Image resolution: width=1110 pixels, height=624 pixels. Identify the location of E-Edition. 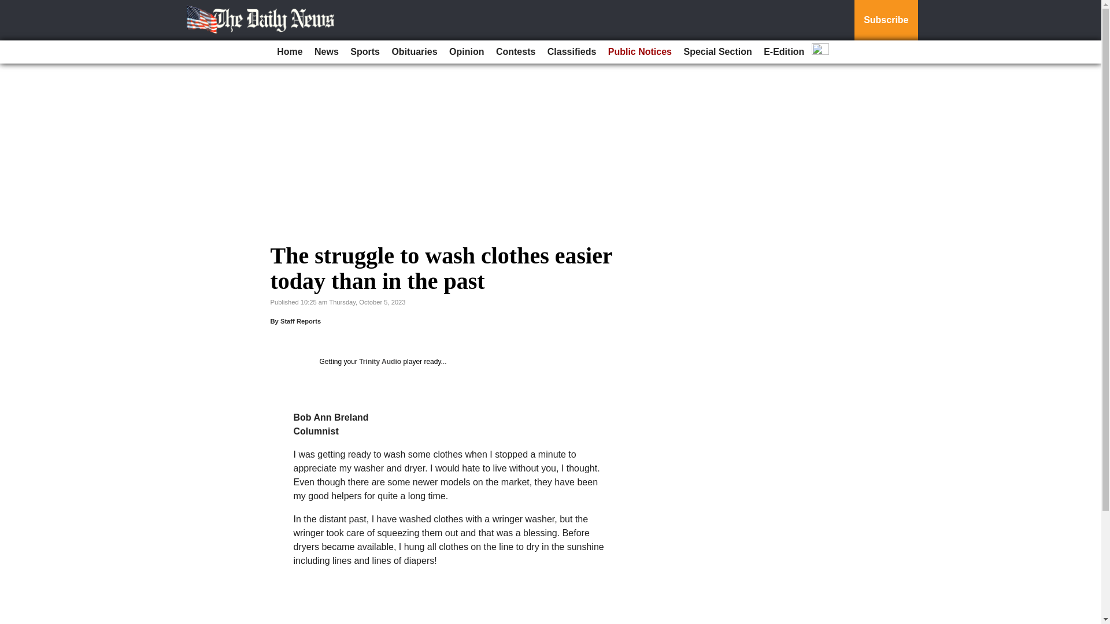
(784, 52).